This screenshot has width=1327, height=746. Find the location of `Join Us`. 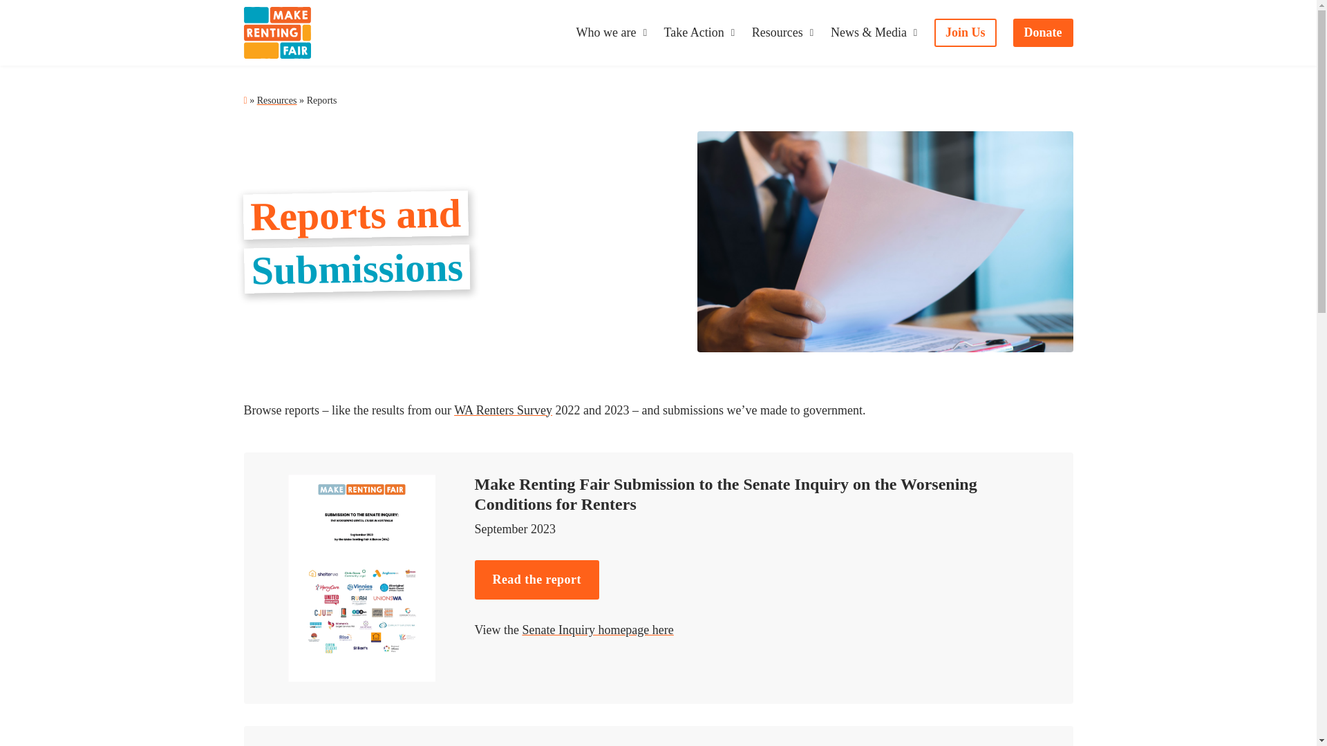

Join Us is located at coordinates (965, 32).